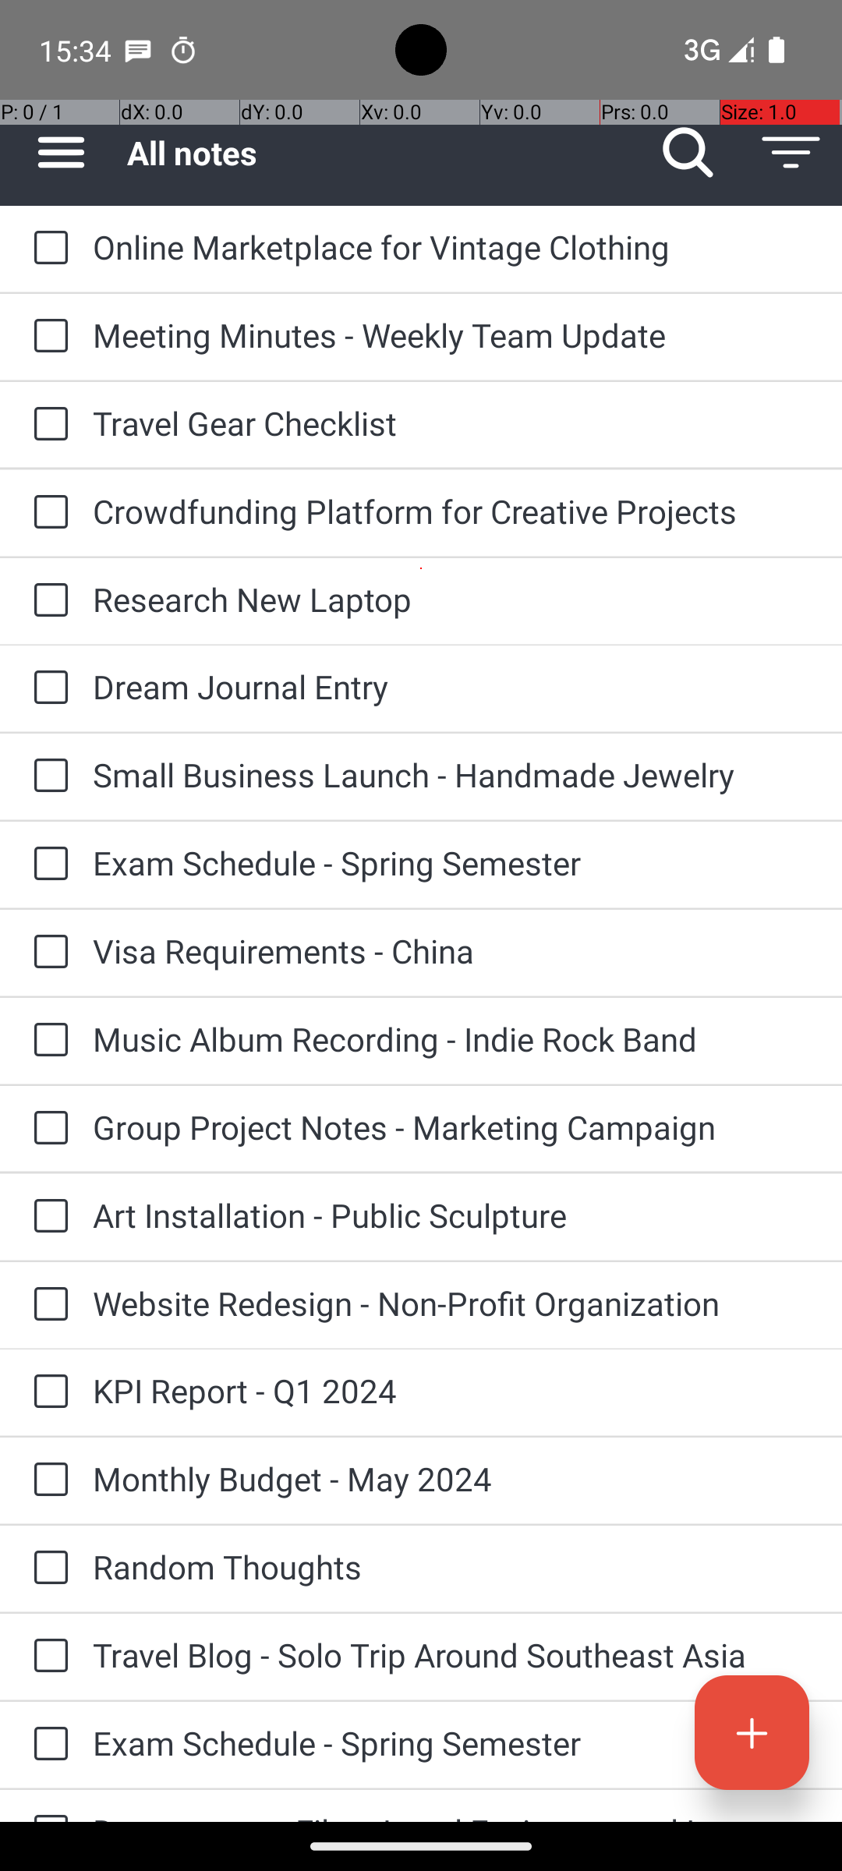 The image size is (842, 1871). Describe the element at coordinates (47, 1806) in the screenshot. I see `to-do: Documentary Film - Local Environmental Issues` at that location.